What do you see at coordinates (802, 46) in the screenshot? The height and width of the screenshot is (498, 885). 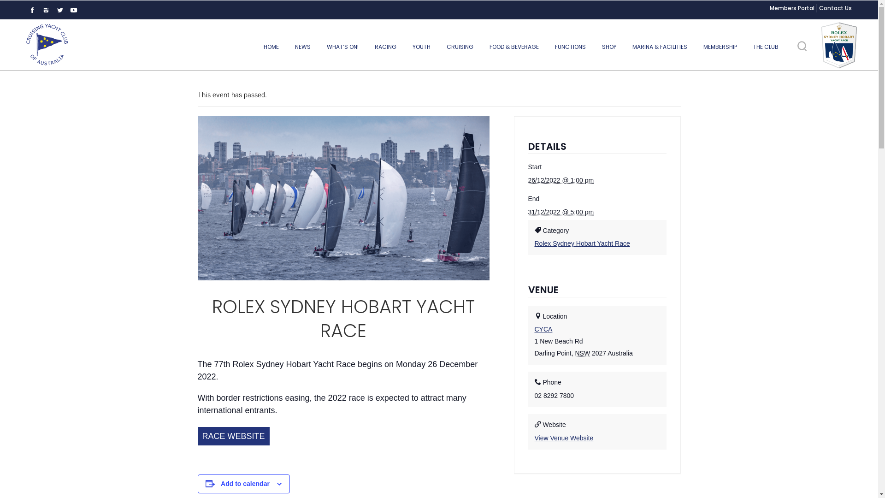 I see `Show/hide search` at bounding box center [802, 46].